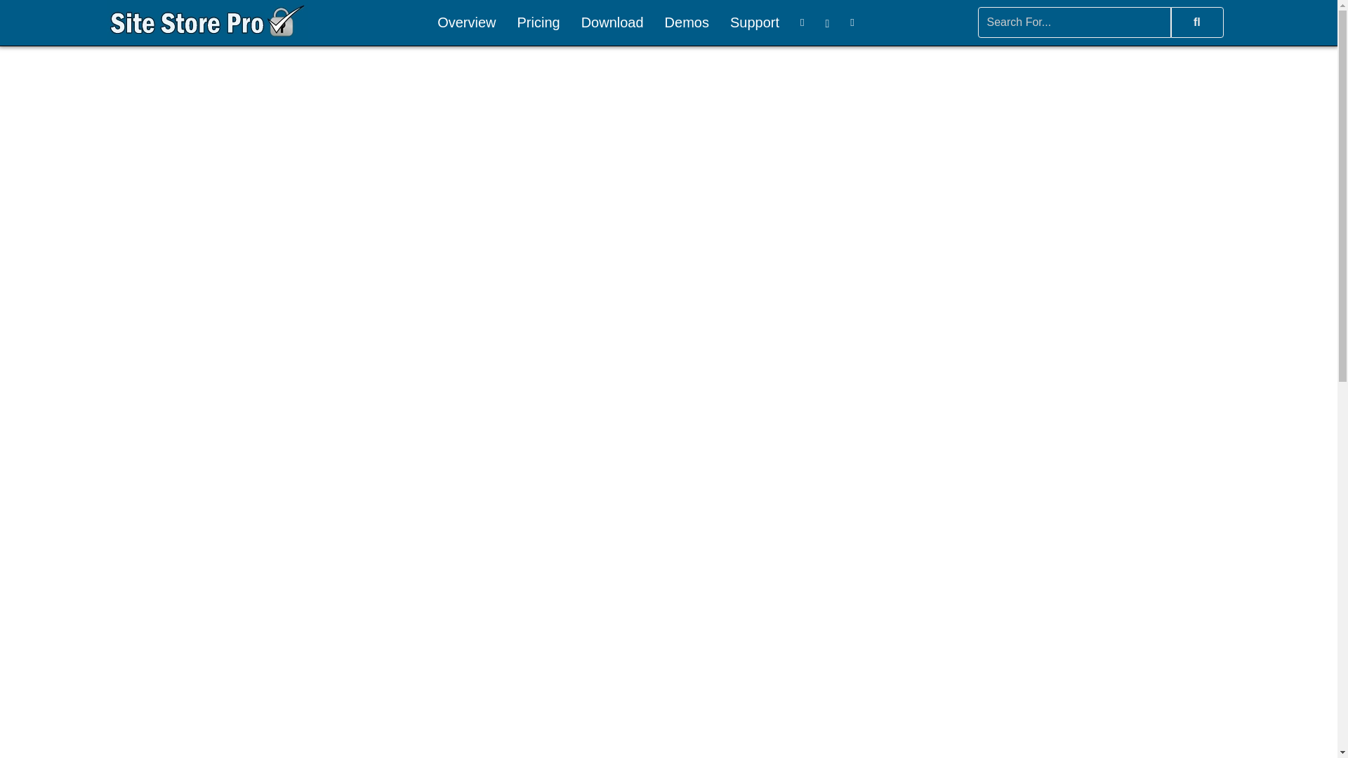  Describe the element at coordinates (538, 22) in the screenshot. I see `Pricing` at that location.